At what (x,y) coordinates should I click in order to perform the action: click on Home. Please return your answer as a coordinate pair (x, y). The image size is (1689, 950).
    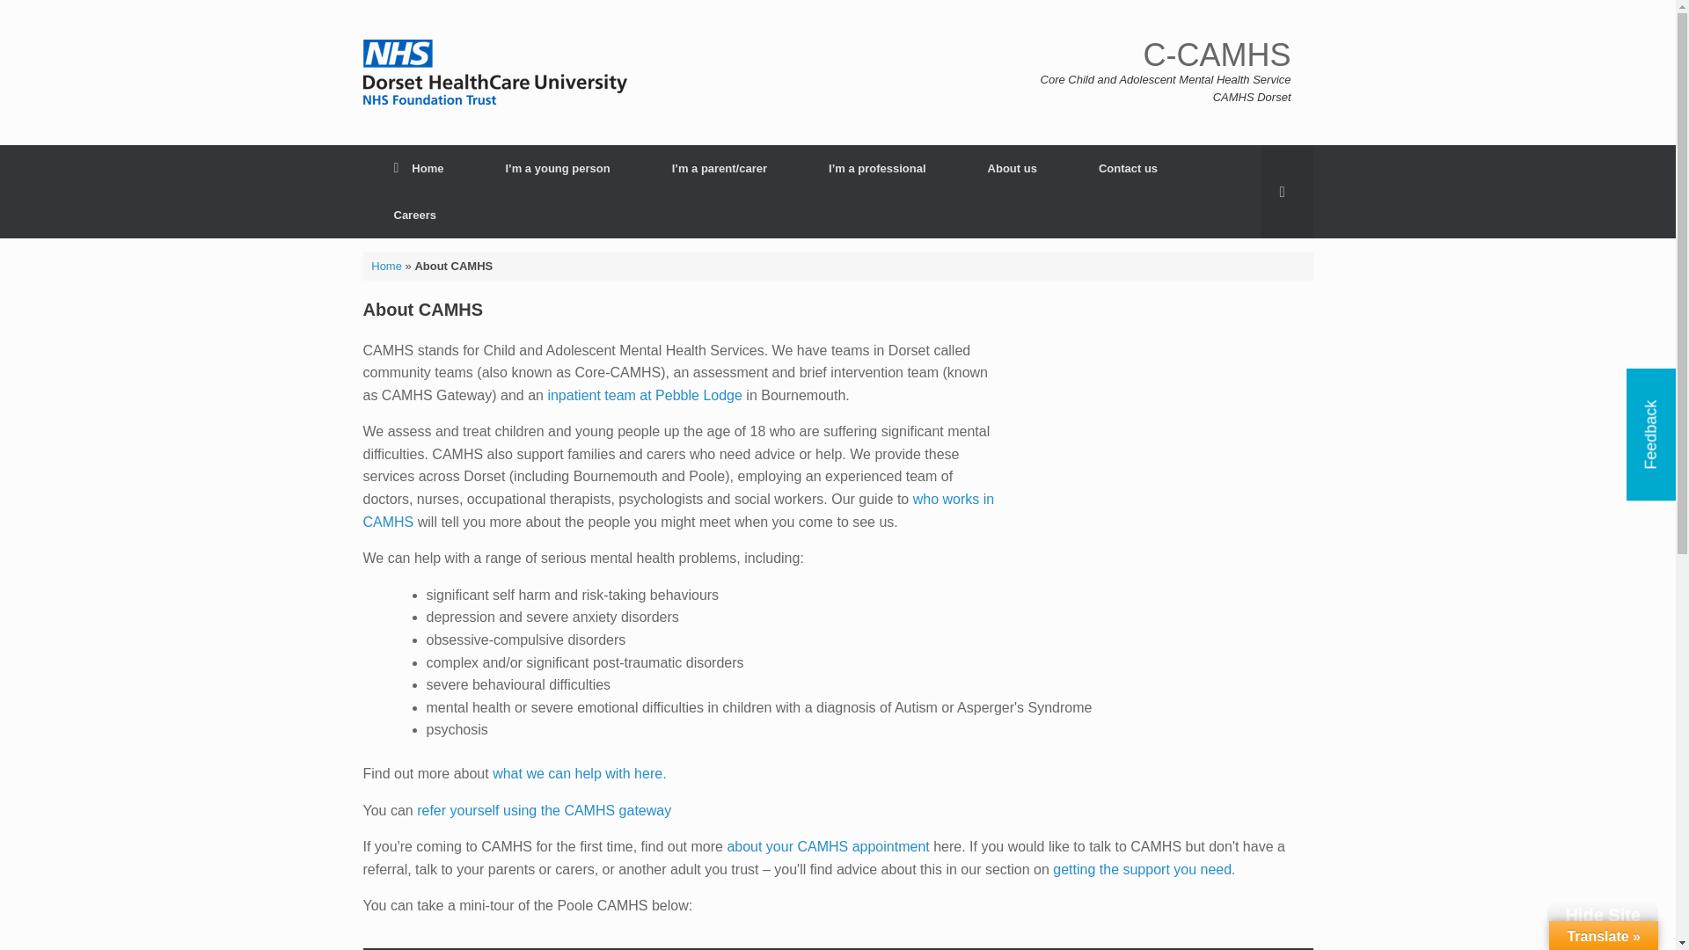
    Looking at the image, I should click on (419, 169).